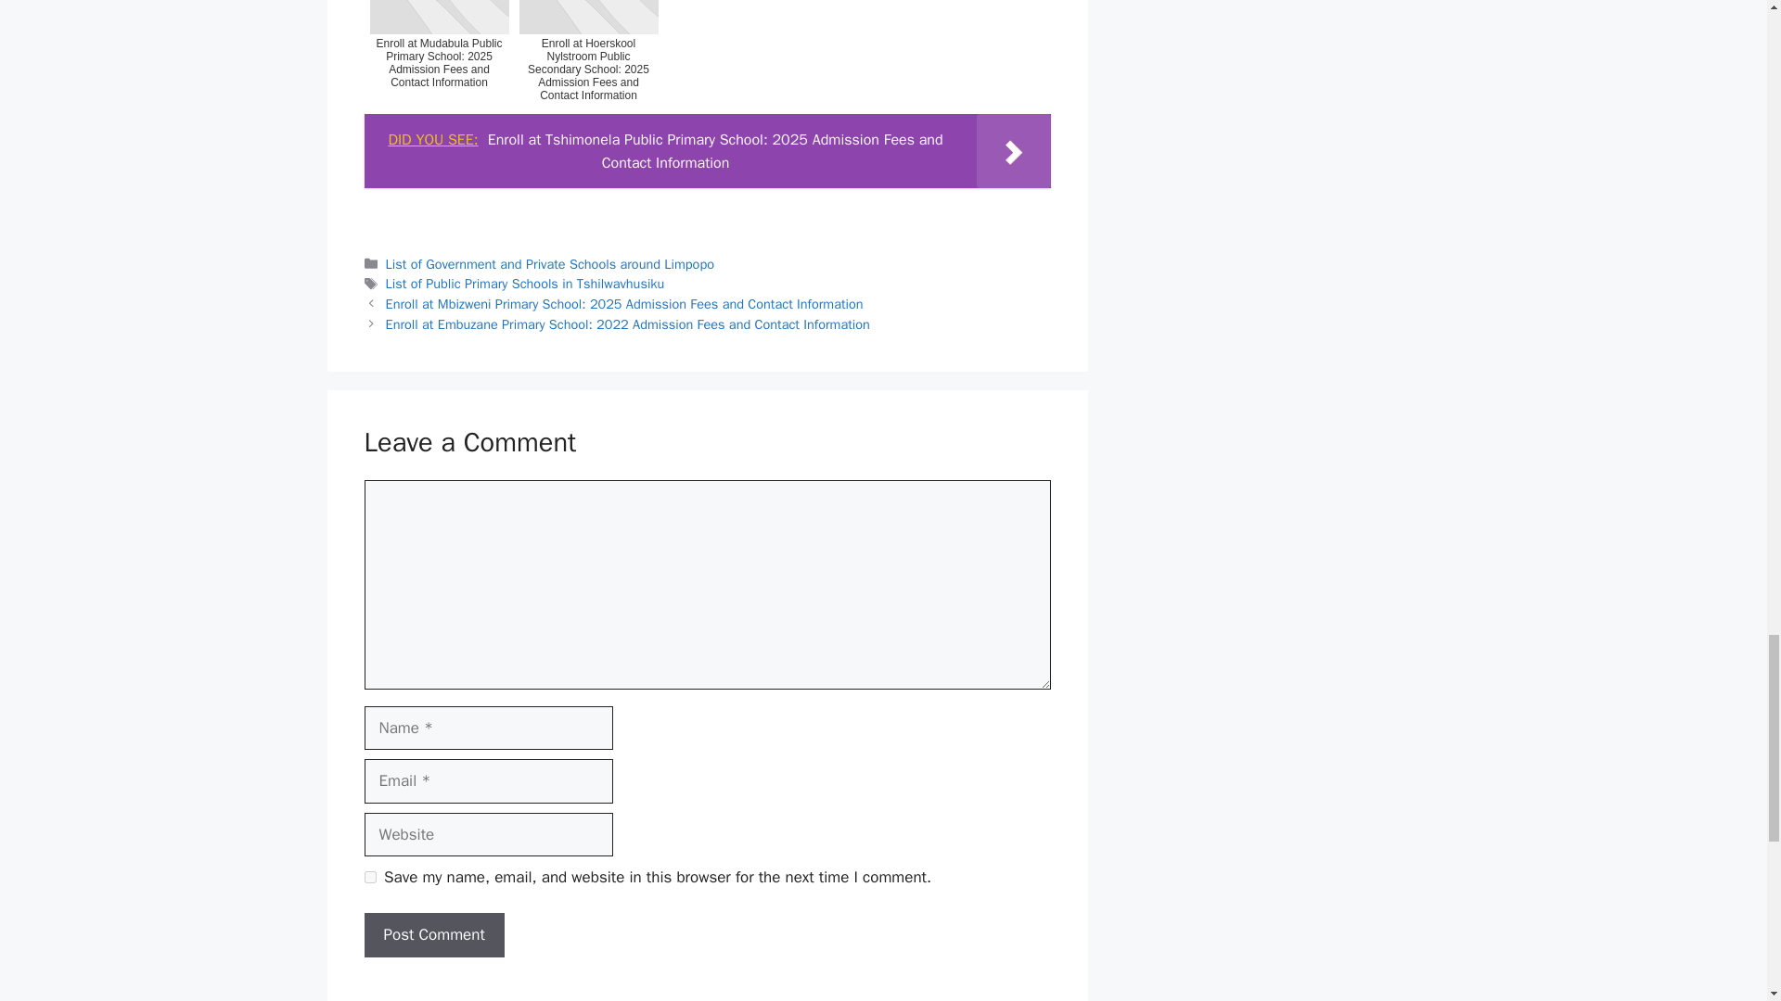 This screenshot has width=1781, height=1001. What do you see at coordinates (369, 877) in the screenshot?
I see `yes` at bounding box center [369, 877].